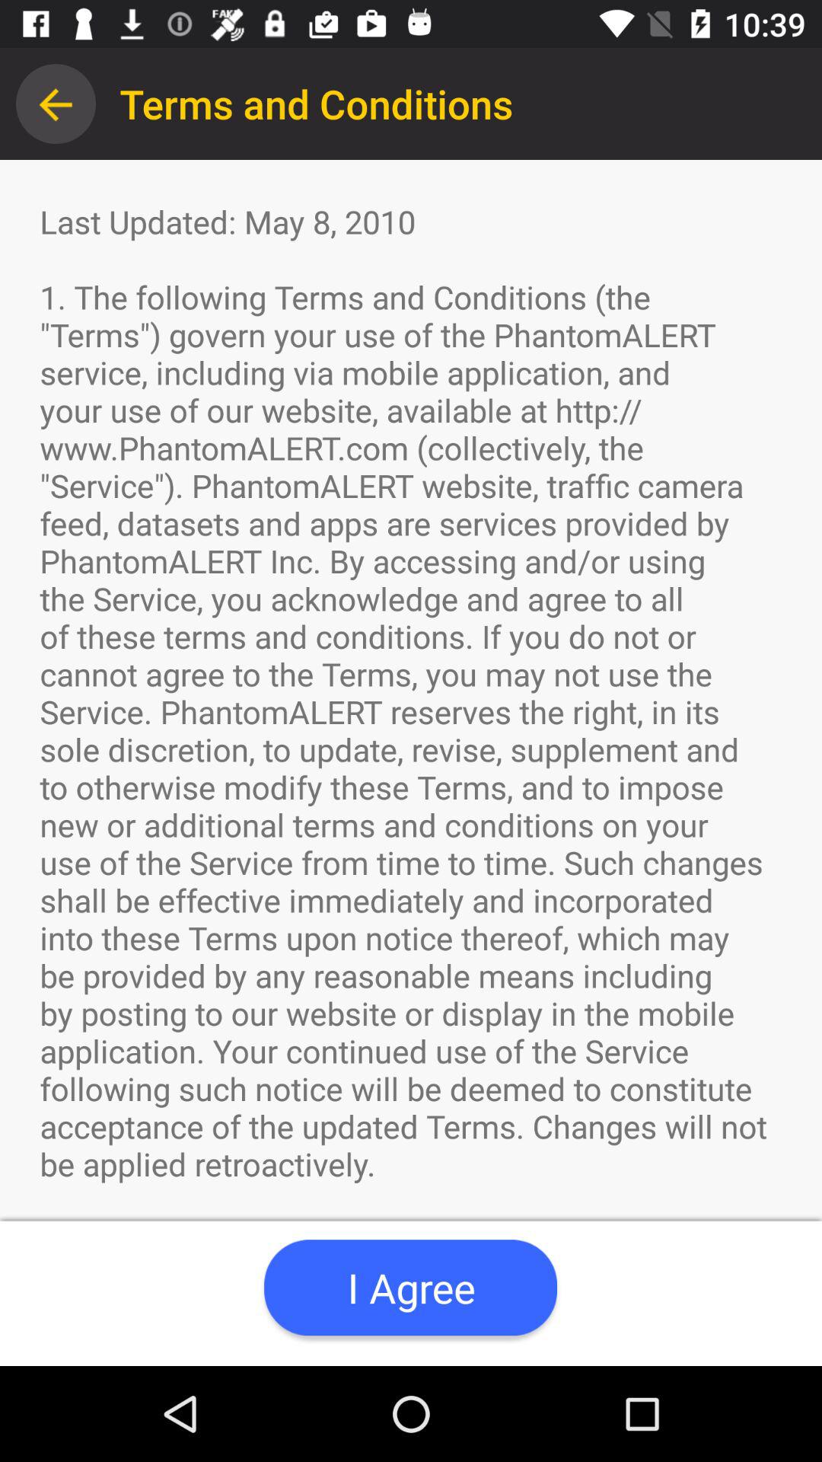 This screenshot has height=1462, width=822. Describe the element at coordinates (410, 1288) in the screenshot. I see `open i agree icon` at that location.